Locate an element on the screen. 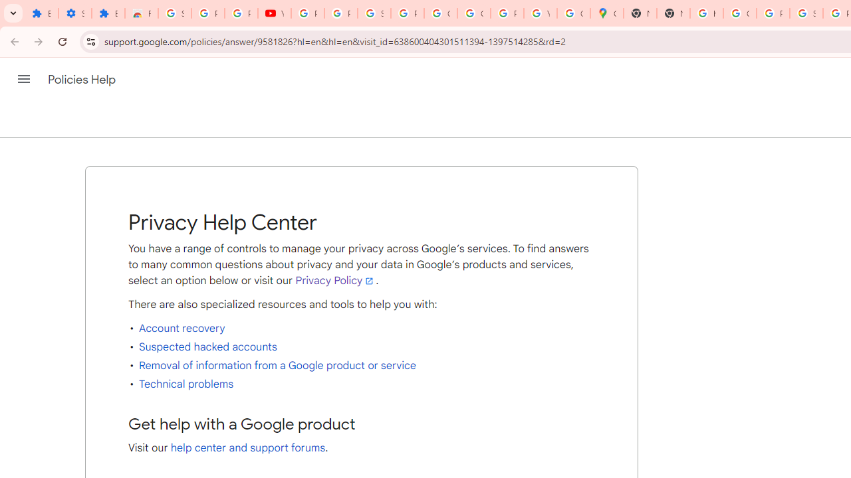 The height and width of the screenshot is (478, 851). Account recovery is located at coordinates (182, 328).